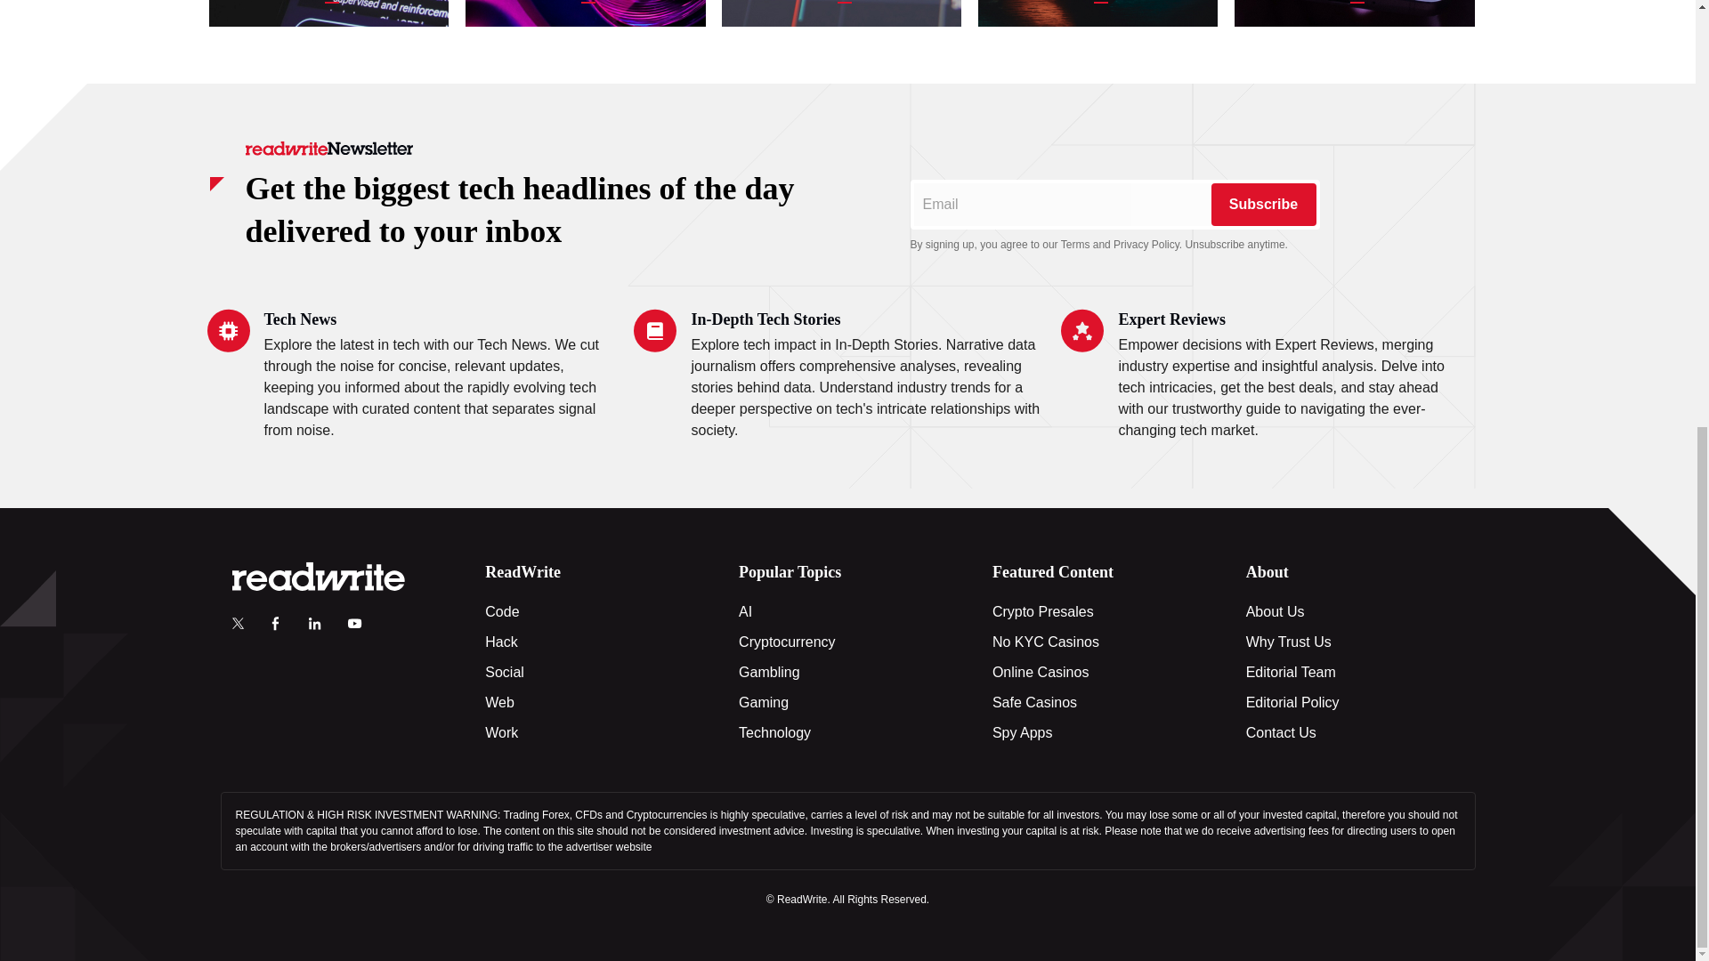 Image resolution: width=1709 pixels, height=961 pixels. Describe the element at coordinates (1262, 205) in the screenshot. I see `Subscribe` at that location.